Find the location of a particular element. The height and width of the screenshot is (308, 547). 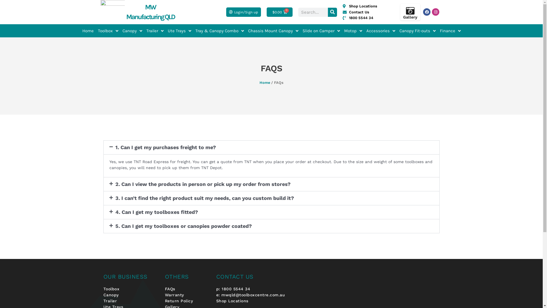

Contact Us is located at coordinates (365, 12).